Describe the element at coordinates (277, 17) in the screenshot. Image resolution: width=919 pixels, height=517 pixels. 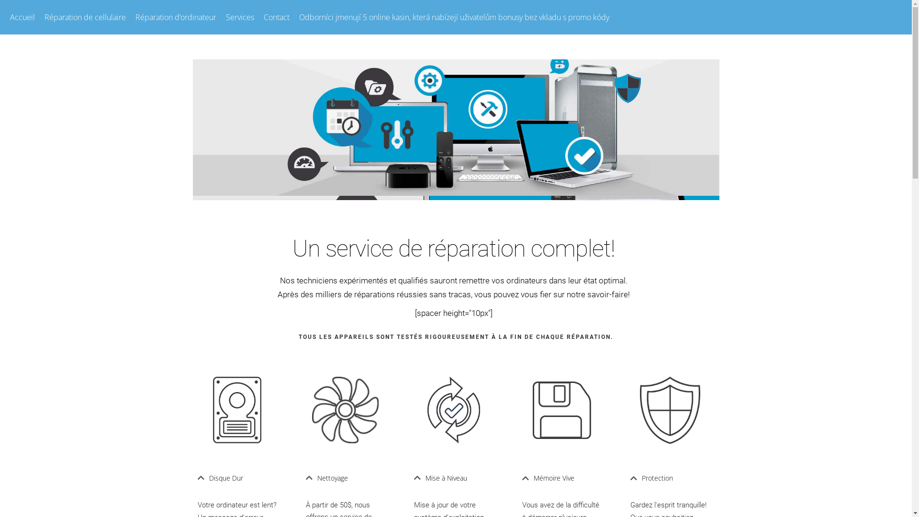
I see `Contact` at that location.